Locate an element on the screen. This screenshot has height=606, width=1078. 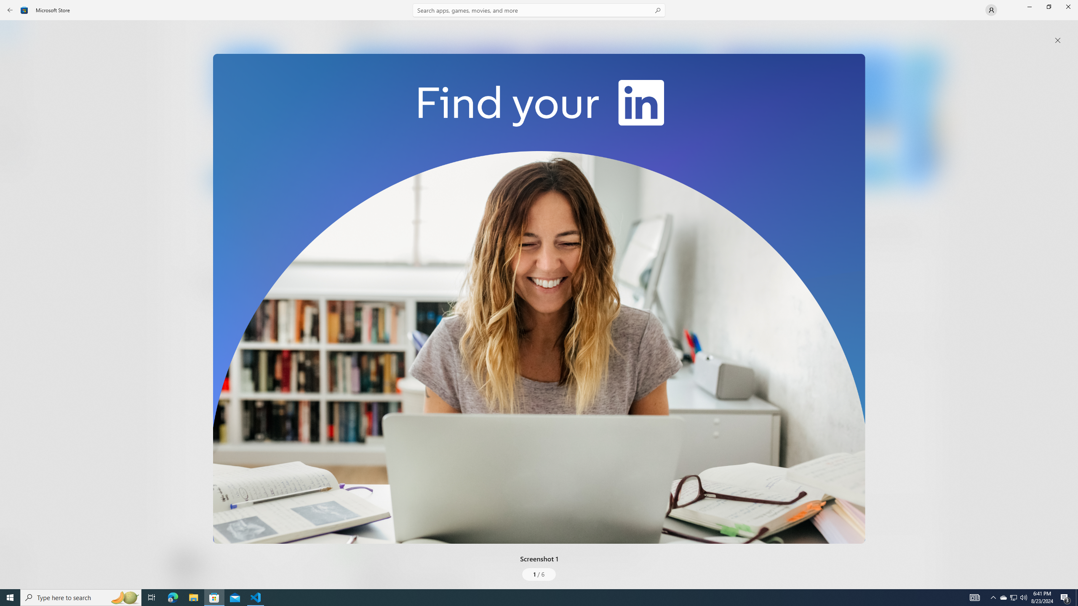
Search is located at coordinates (539, 10).